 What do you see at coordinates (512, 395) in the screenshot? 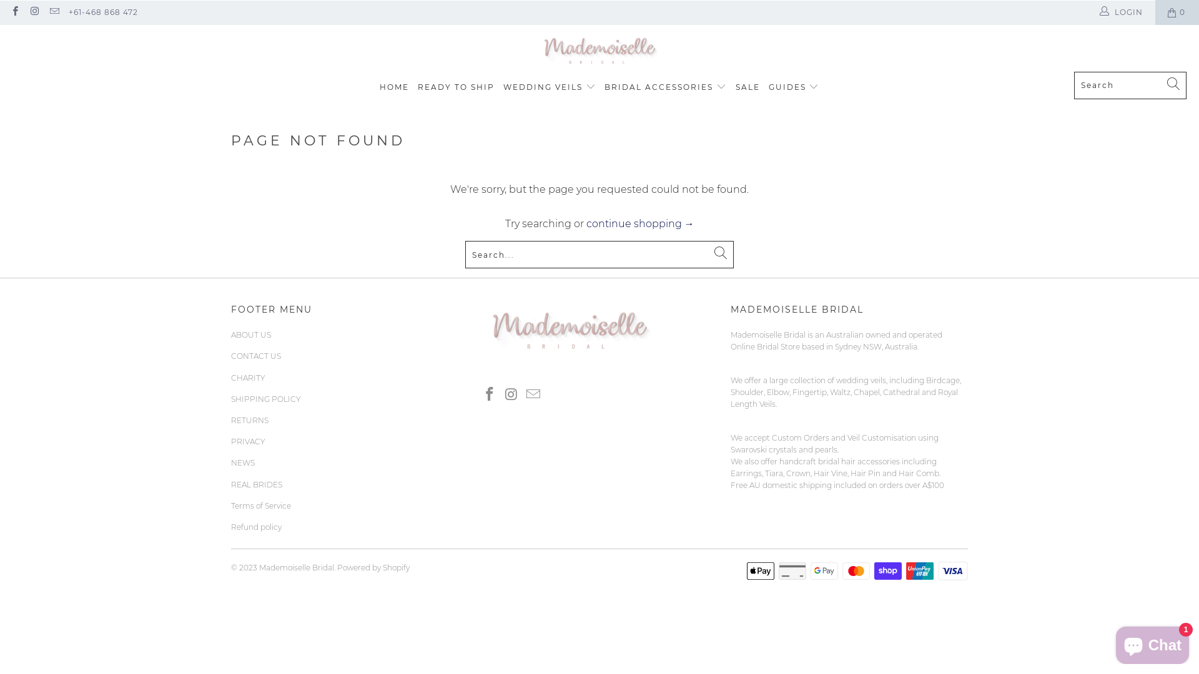
I see `Mademoiselle Bridal on Instagram` at bounding box center [512, 395].